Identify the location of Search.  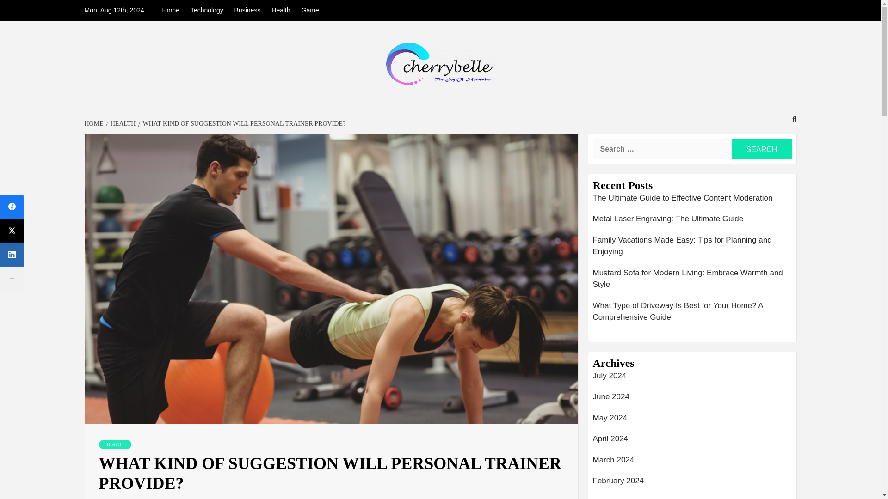
(761, 149).